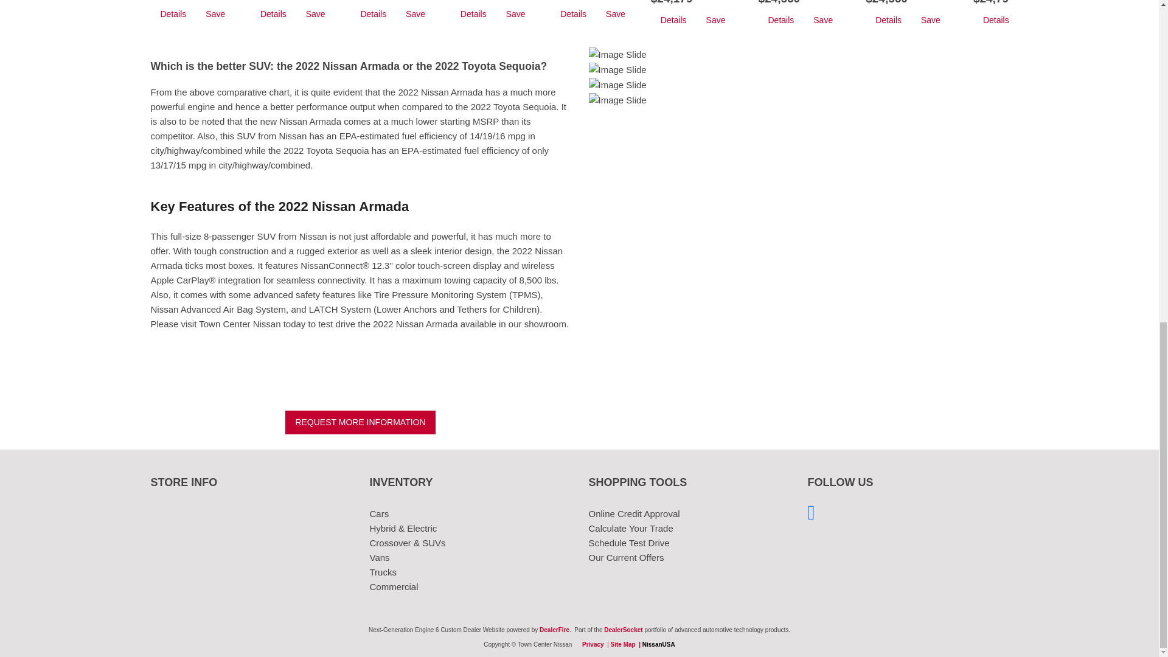 Image resolution: width=1168 pixels, height=657 pixels. I want to click on Image Slide, so click(617, 85).